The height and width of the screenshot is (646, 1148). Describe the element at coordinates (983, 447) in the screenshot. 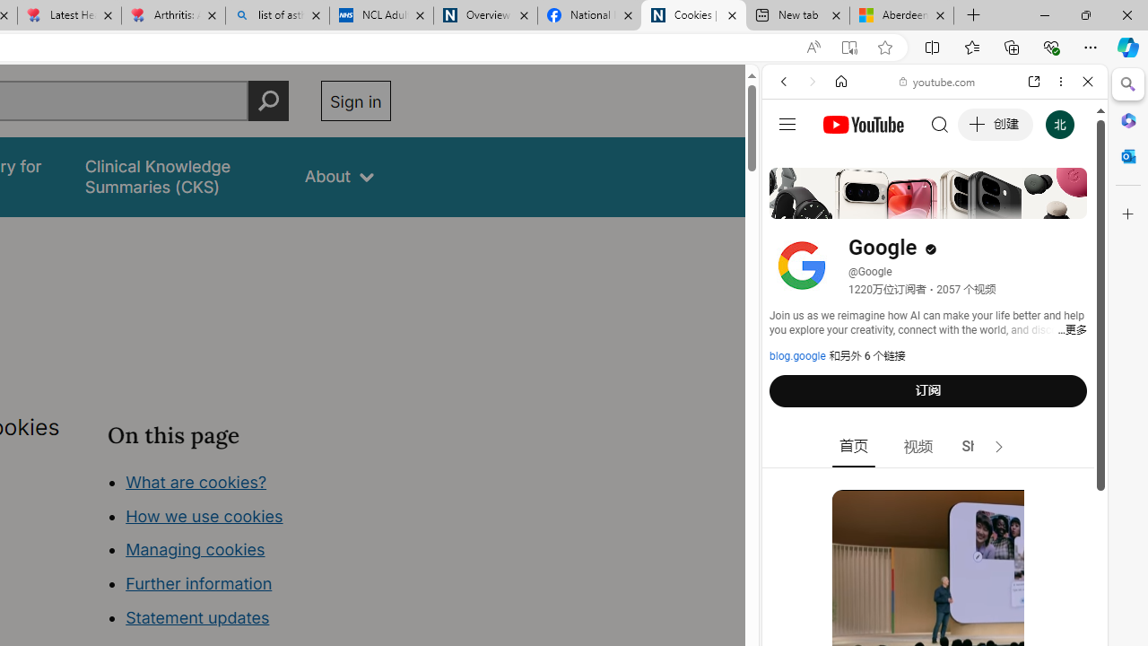

I see `Shorts` at that location.